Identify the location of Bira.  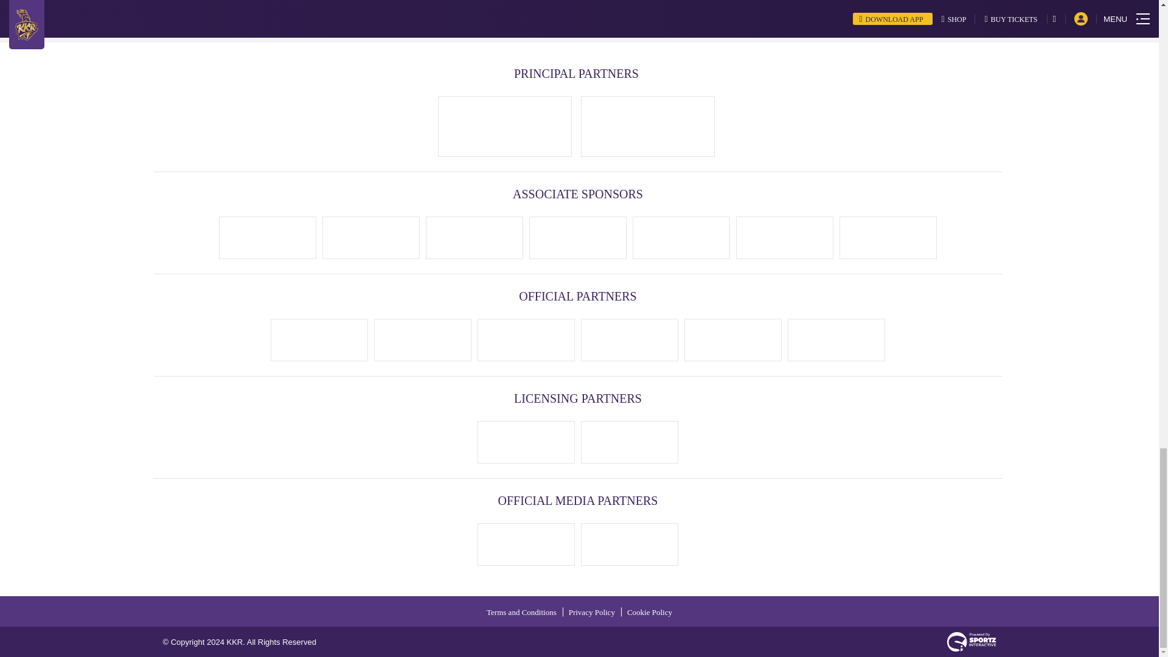
(422, 339).